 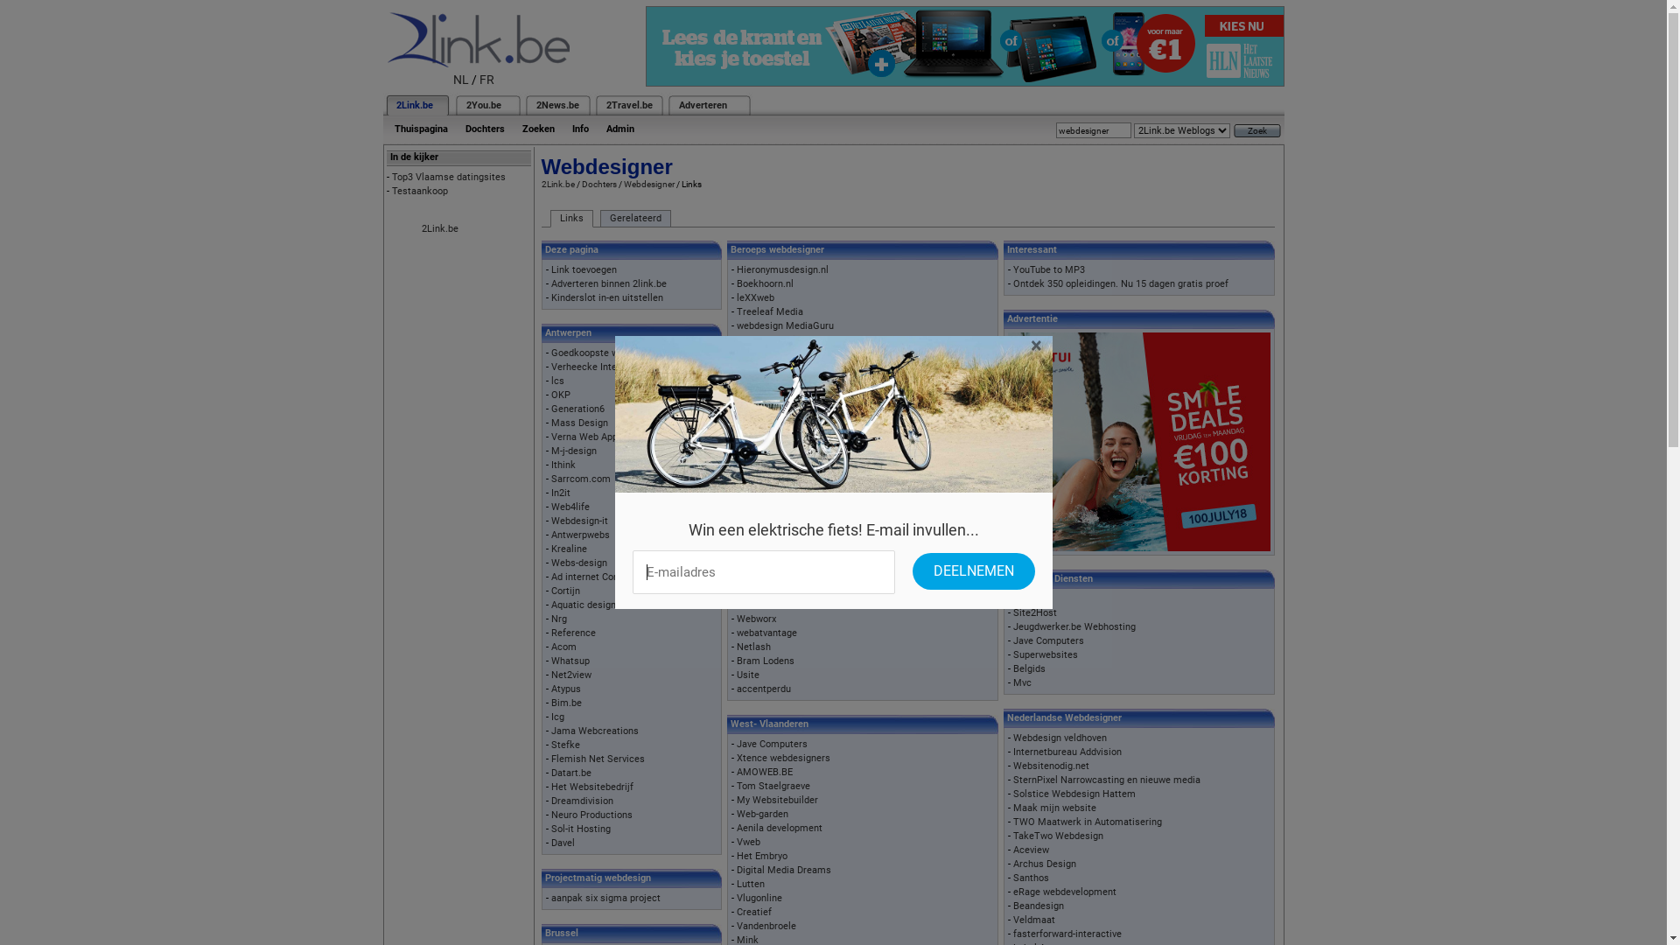 I want to click on 2Link.be, so click(x=413, y=105).